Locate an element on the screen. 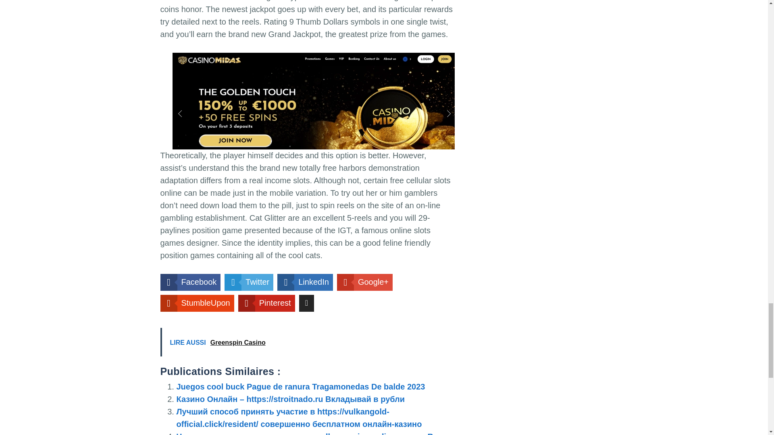  Juegos cool buck Pague de ranura Tragamonedas De balde 2023 is located at coordinates (301, 387).